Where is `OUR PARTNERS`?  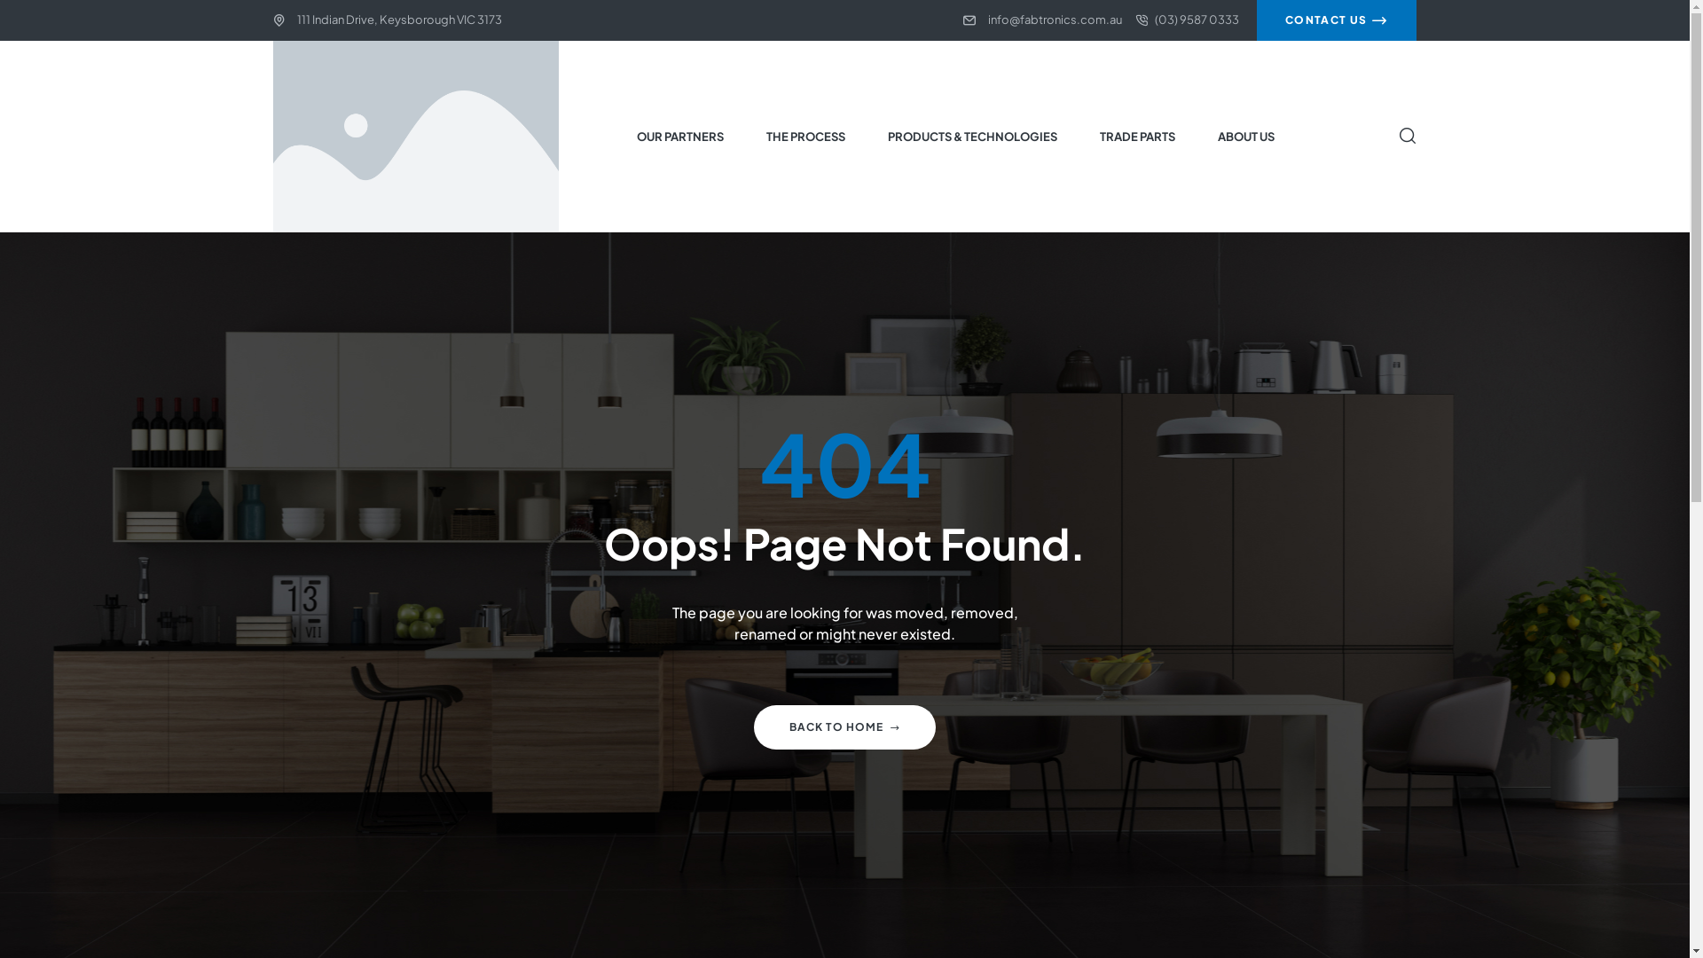 OUR PARTNERS is located at coordinates (679, 136).